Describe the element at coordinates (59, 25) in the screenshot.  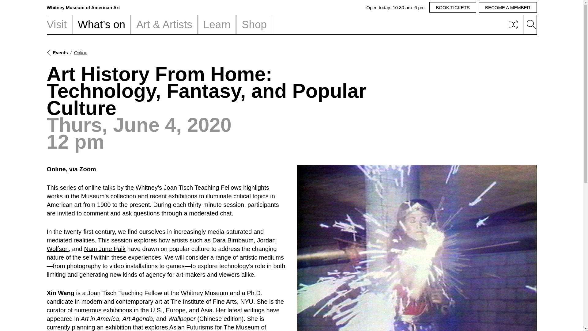
I see `Visit` at that location.